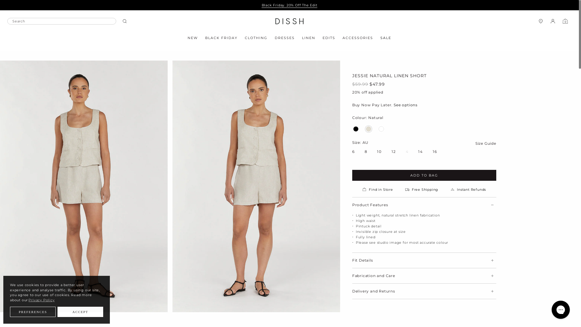 The image size is (581, 327). Describe the element at coordinates (468, 190) in the screenshot. I see `Instant Refunds` at that location.